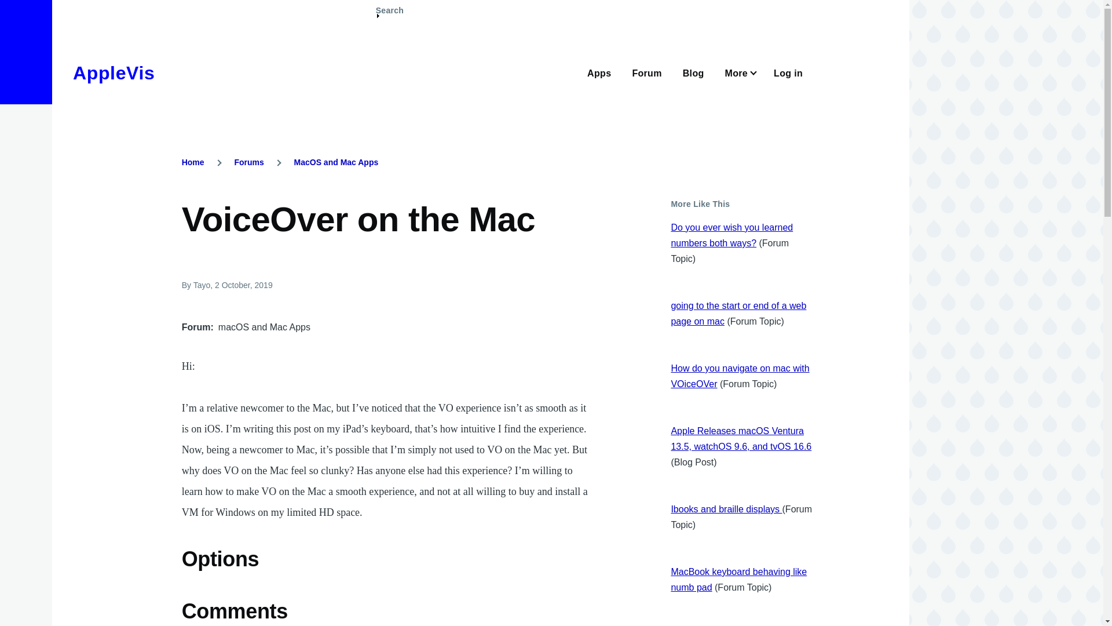 This screenshot has width=1112, height=626. I want to click on MacBook keyboard behaving like numb pad, so click(738, 580).